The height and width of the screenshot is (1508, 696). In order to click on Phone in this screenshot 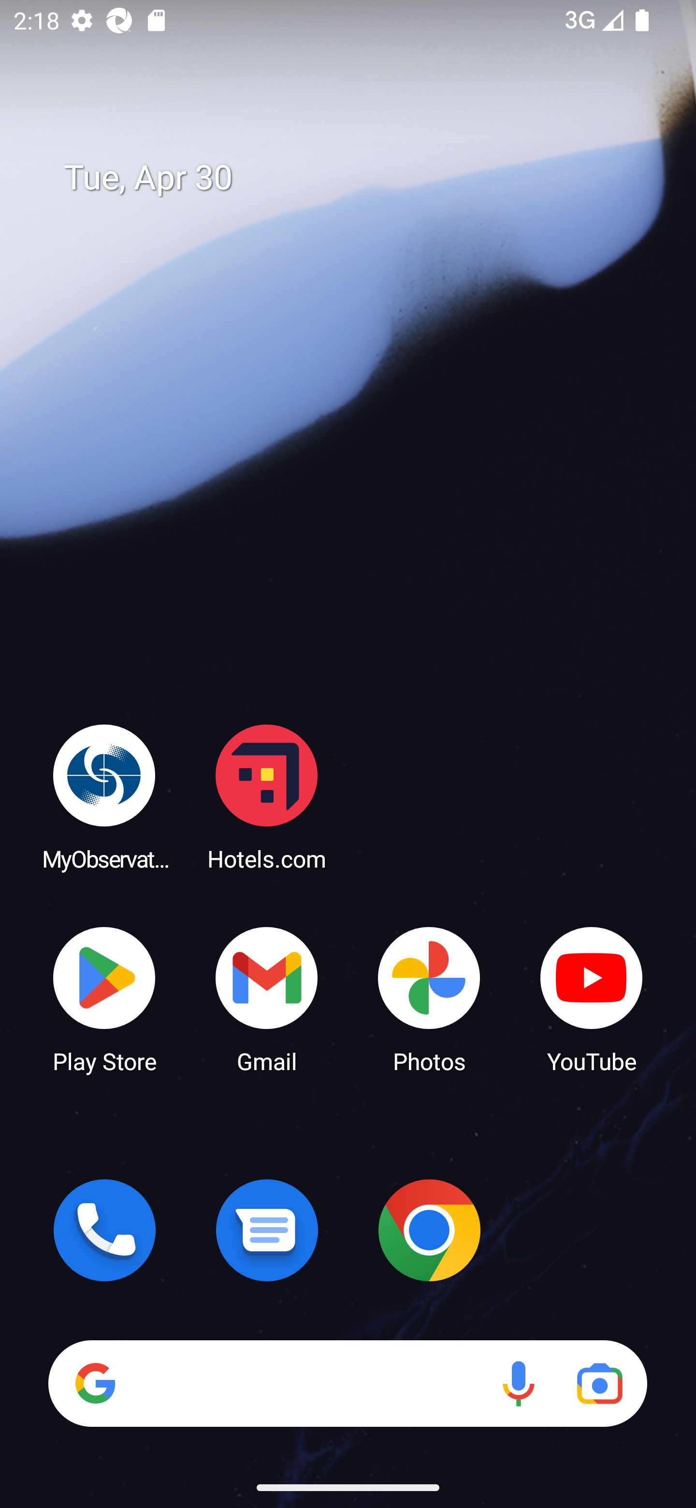, I will do `click(104, 1230)`.